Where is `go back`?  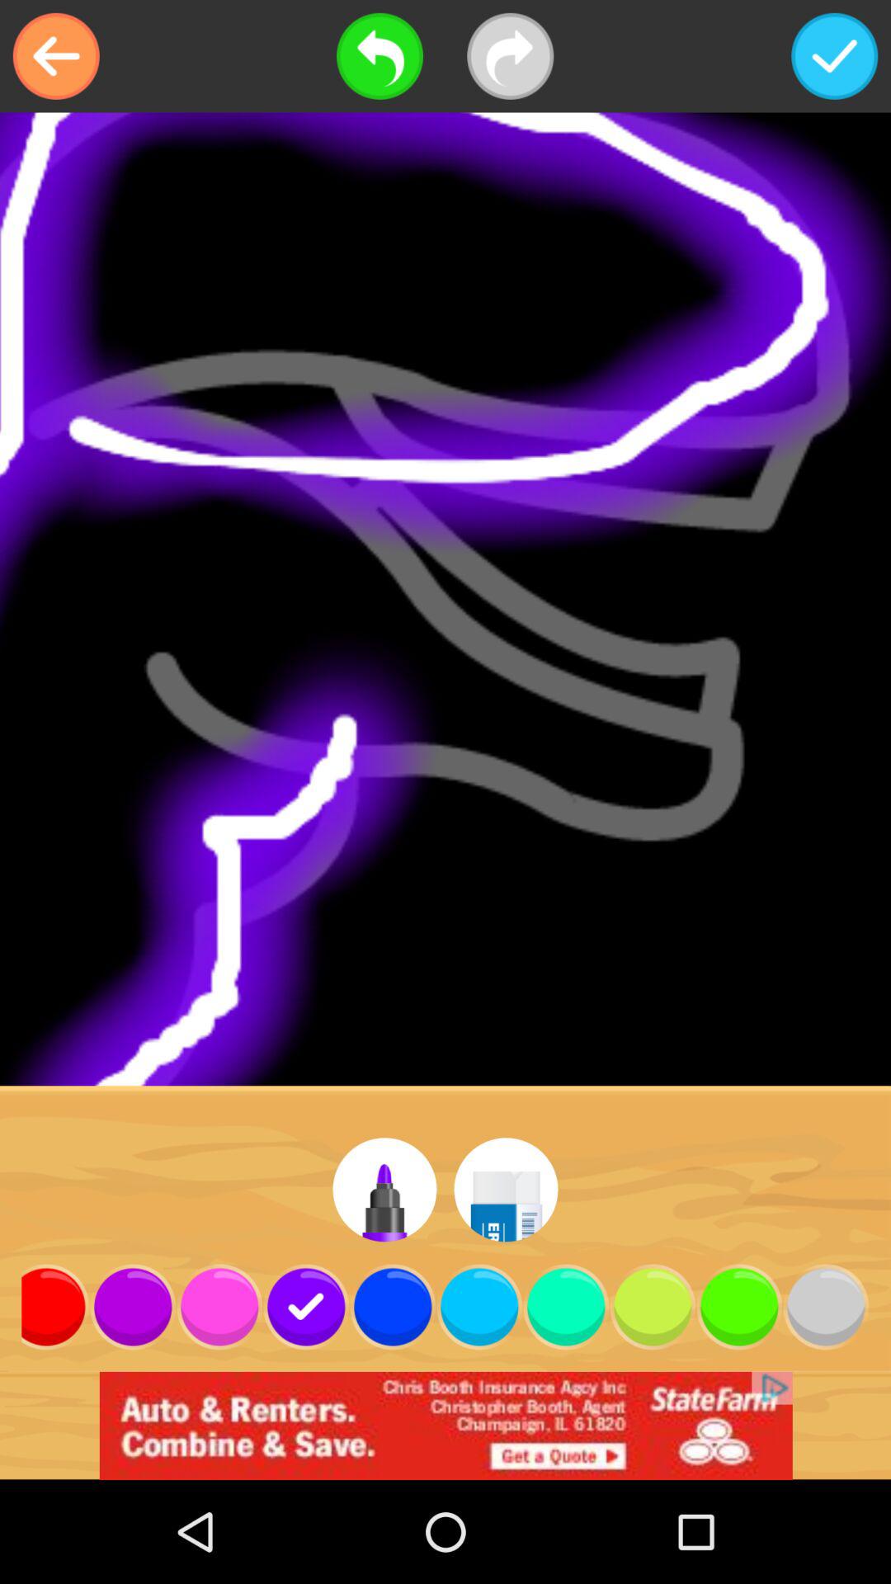
go back is located at coordinates (56, 56).